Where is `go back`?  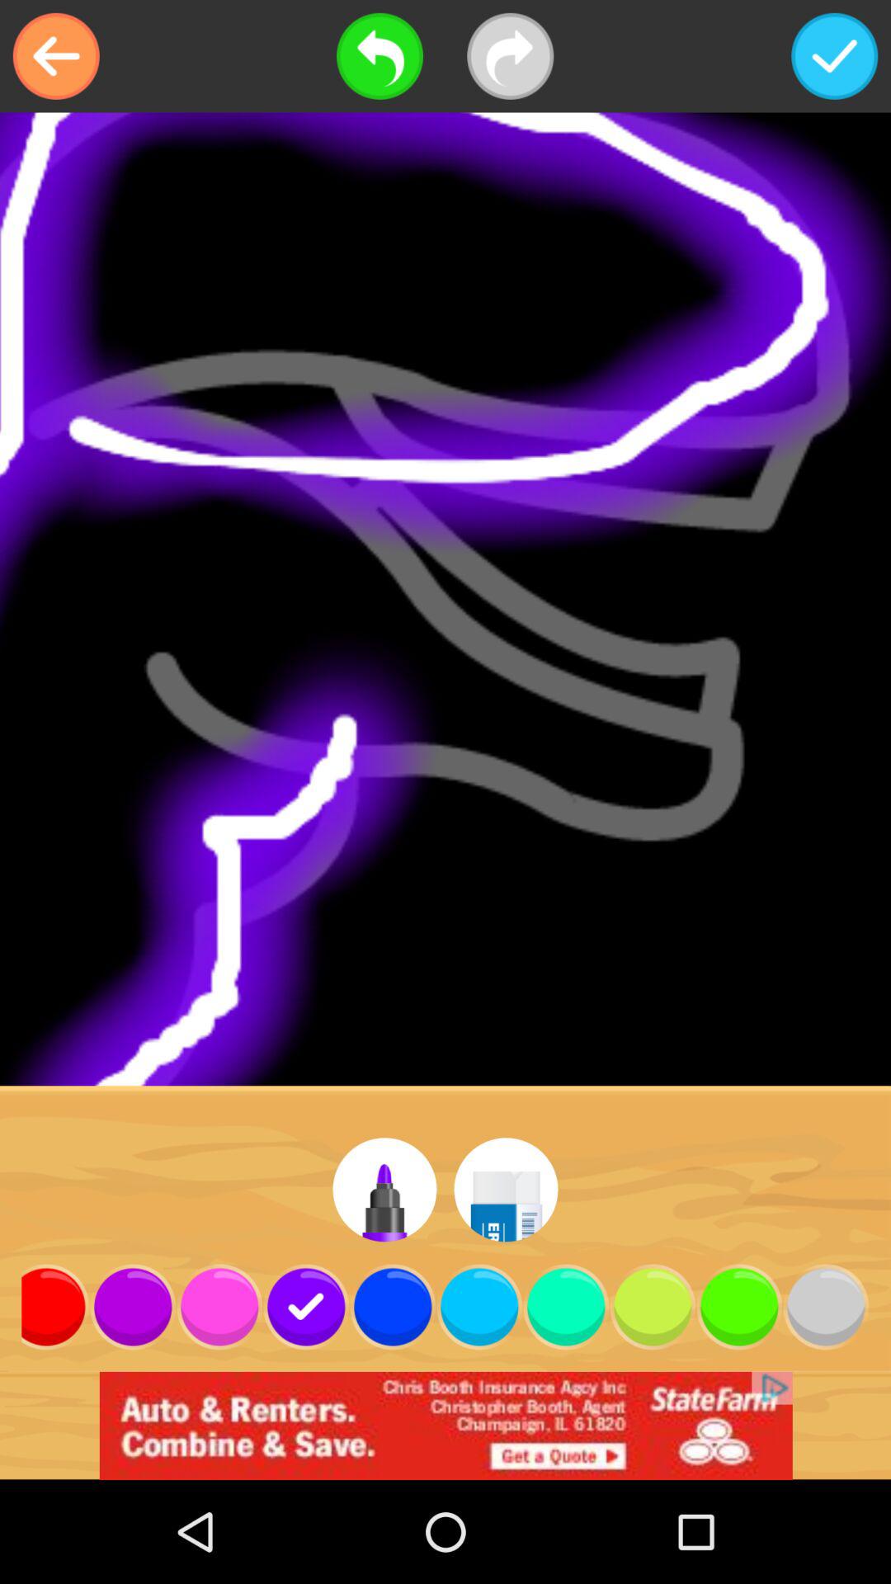
go back is located at coordinates (56, 56).